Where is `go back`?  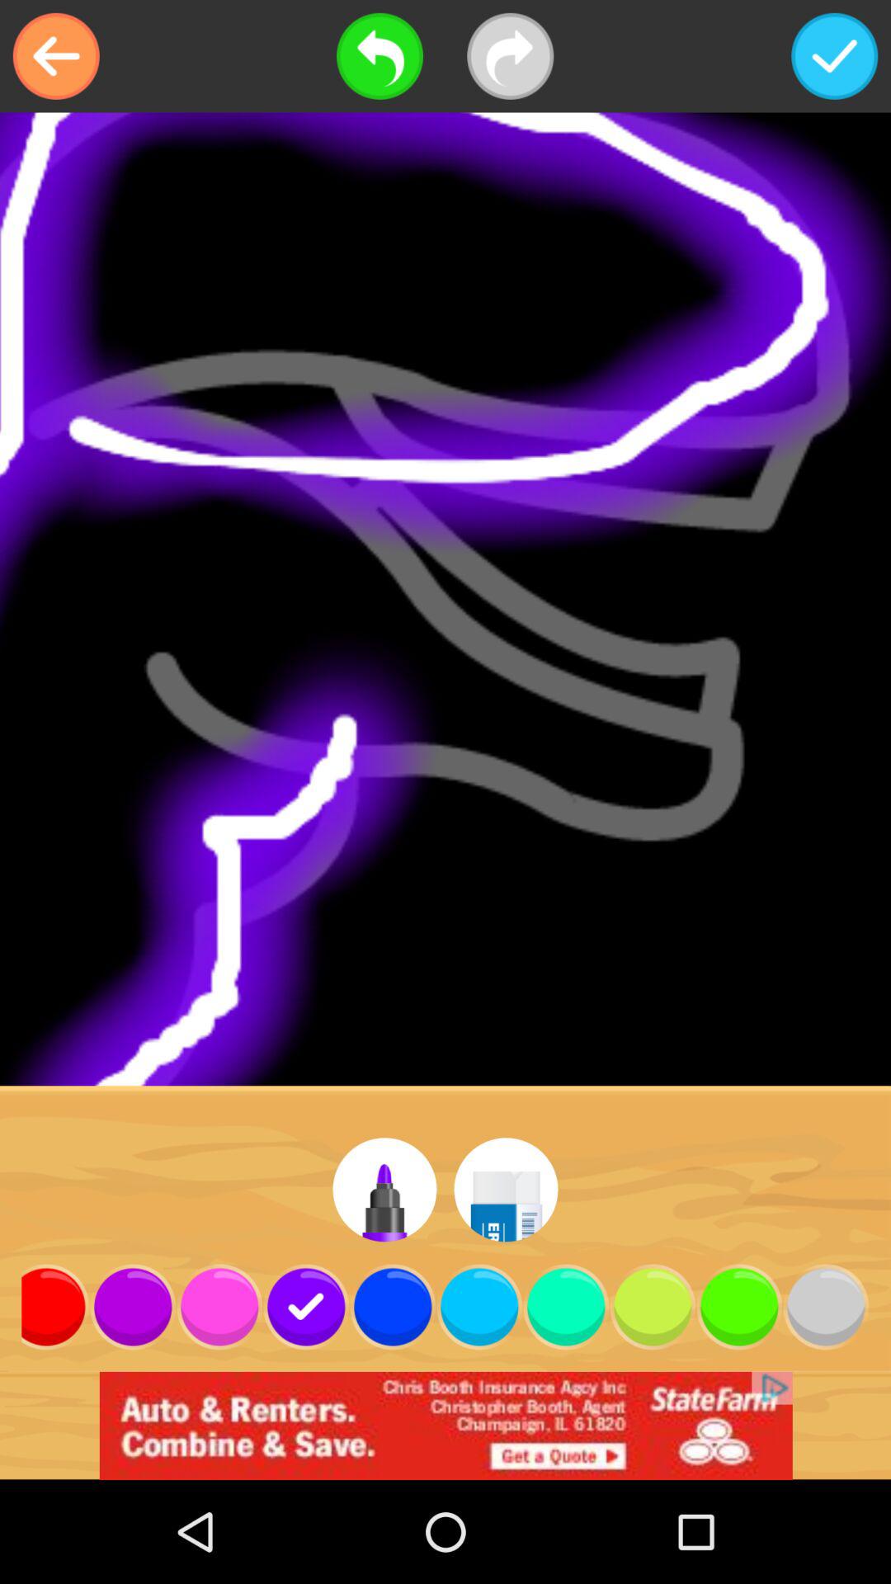
go back is located at coordinates (56, 56).